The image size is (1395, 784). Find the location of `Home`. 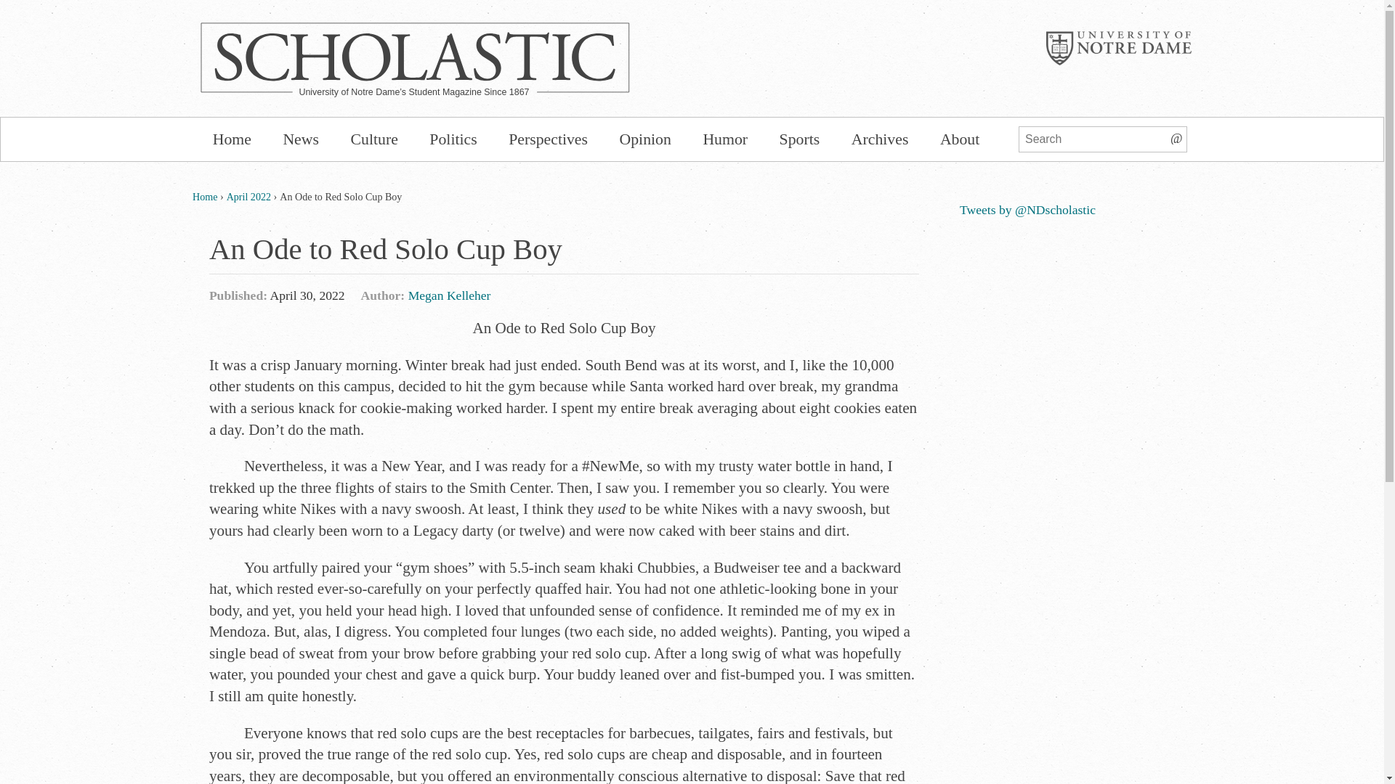

Home is located at coordinates (205, 196).